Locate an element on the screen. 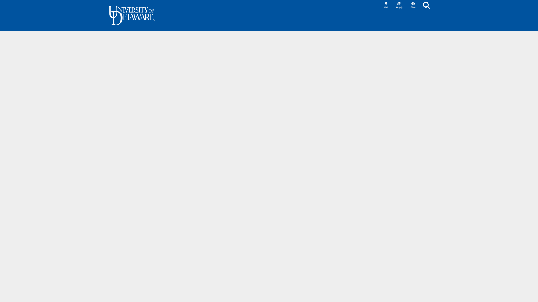  University of Delaware is located at coordinates (131, 15).